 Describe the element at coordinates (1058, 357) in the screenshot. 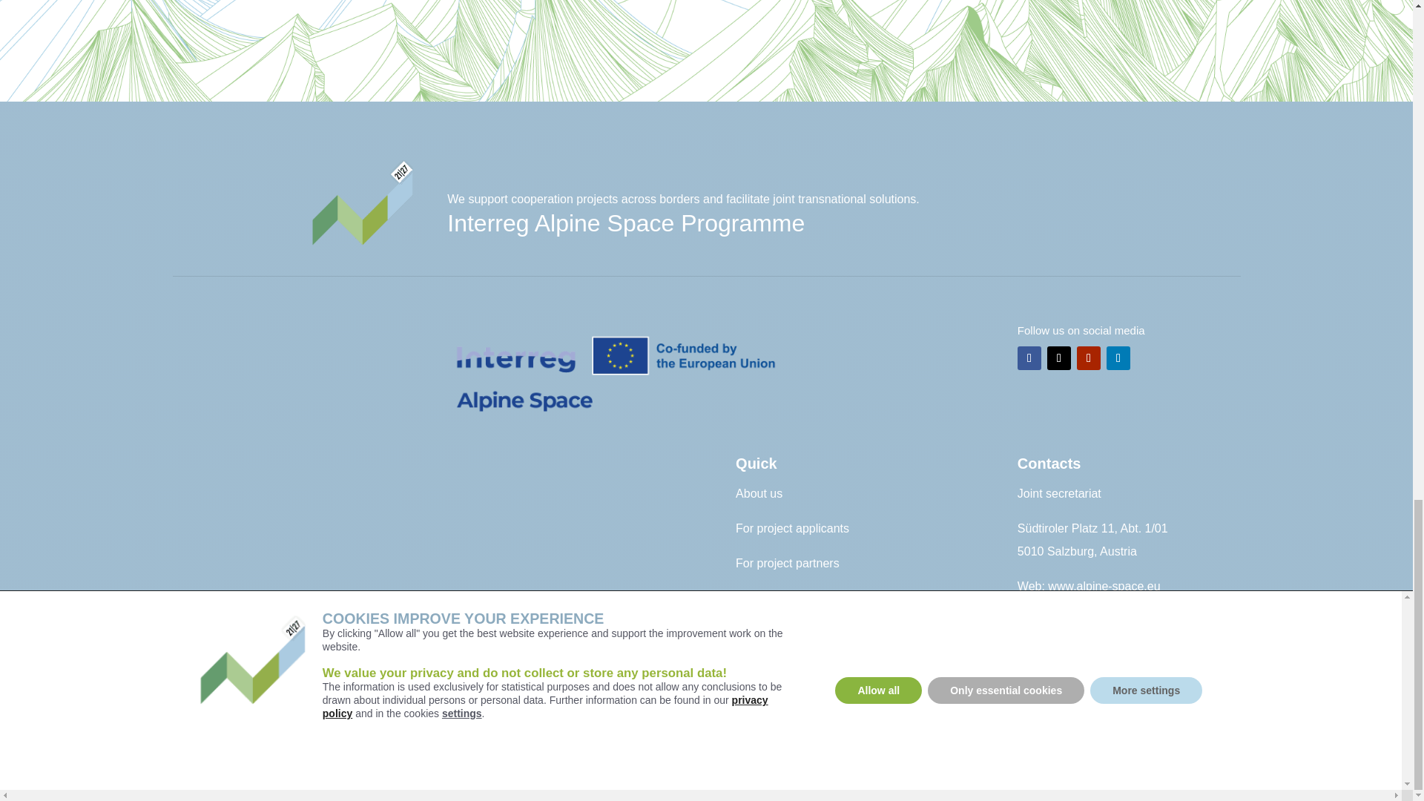

I see `Follow on X` at that location.